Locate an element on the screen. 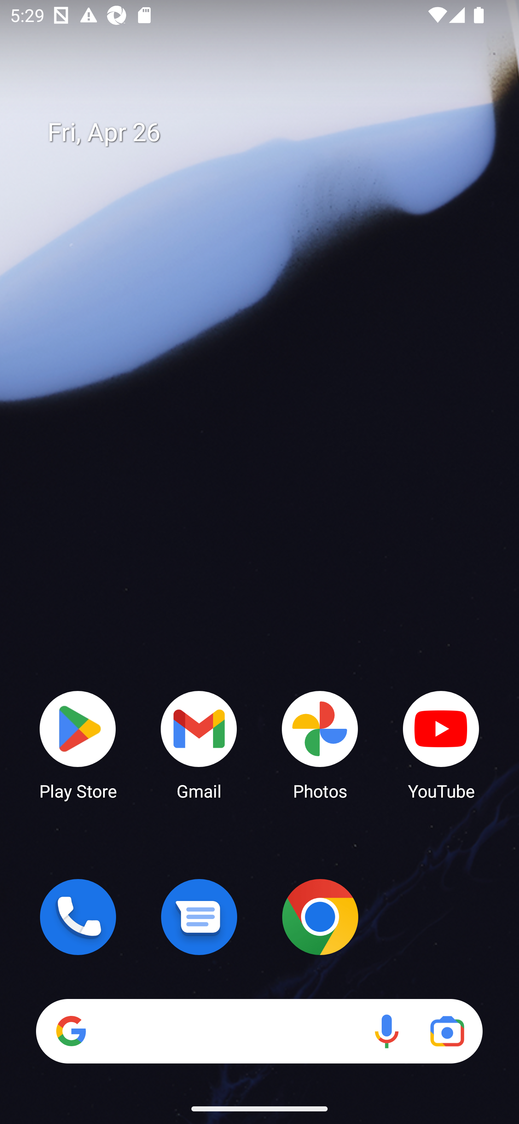 This screenshot has height=1124, width=519. Search Voice search Google Lens is located at coordinates (259, 1031).